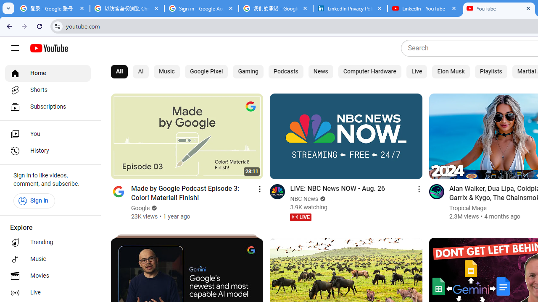  What do you see at coordinates (436, 191) in the screenshot?
I see `Go to channel` at bounding box center [436, 191].